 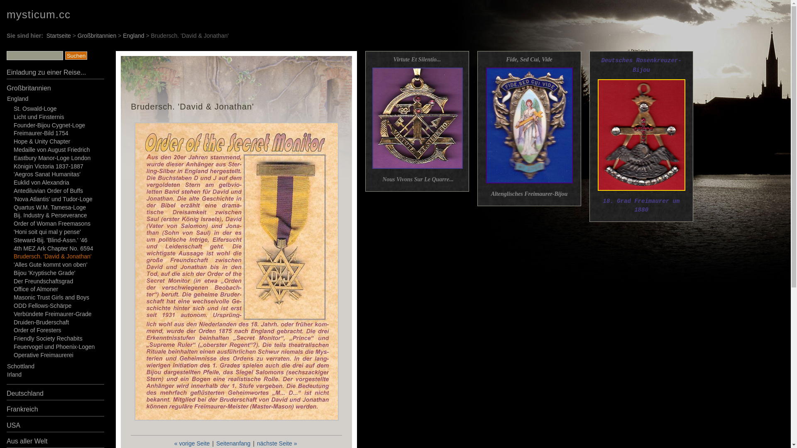 What do you see at coordinates (59, 36) in the screenshot?
I see `Startseite` at bounding box center [59, 36].